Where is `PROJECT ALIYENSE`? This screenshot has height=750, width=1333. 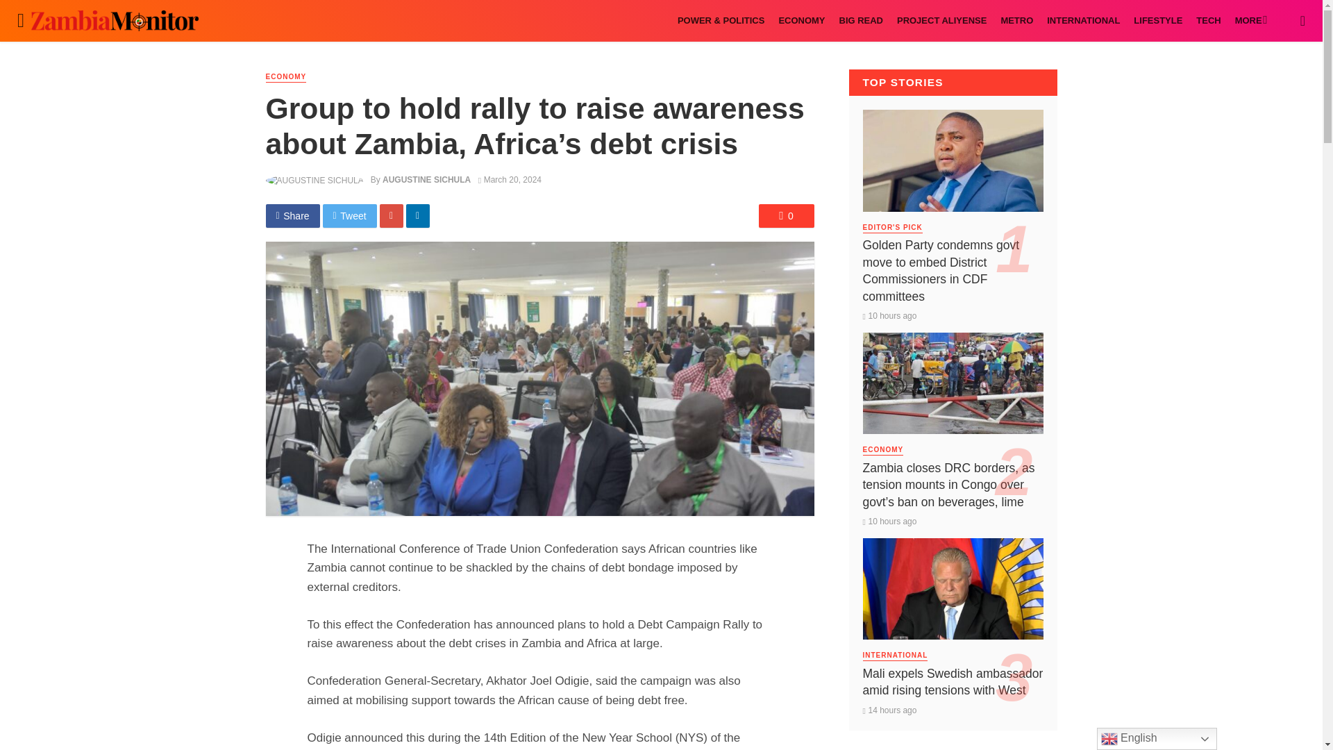
PROJECT ALIYENSE is located at coordinates (941, 21).